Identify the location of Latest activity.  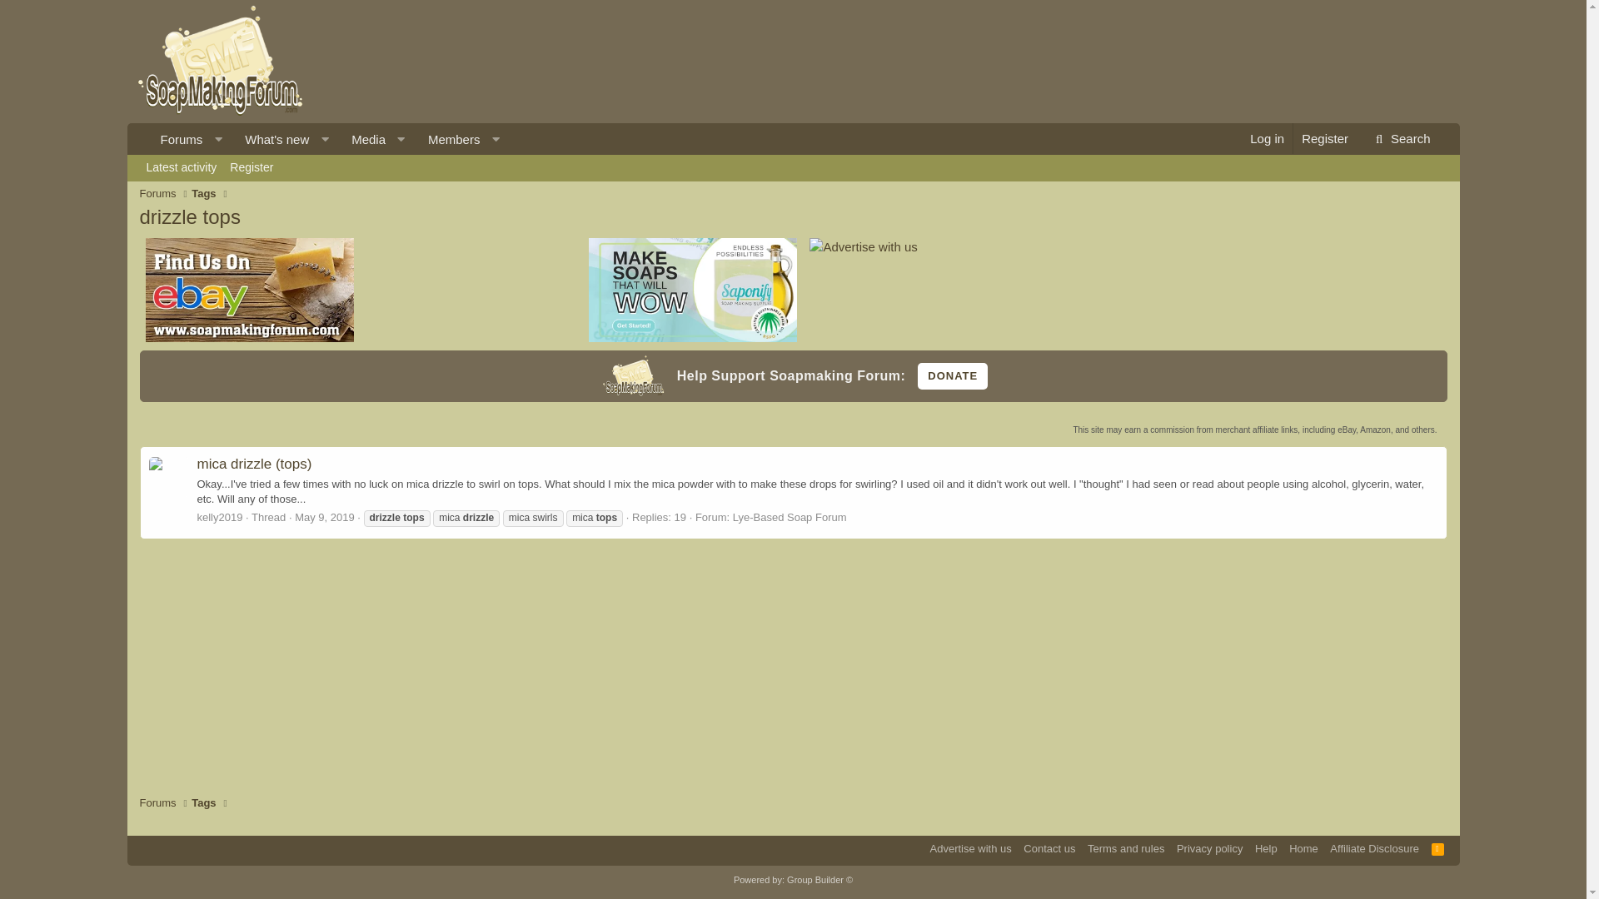
(182, 168).